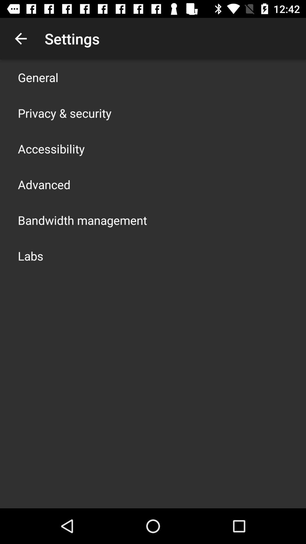 Image resolution: width=306 pixels, height=544 pixels. I want to click on open the icon below the general icon, so click(65, 113).